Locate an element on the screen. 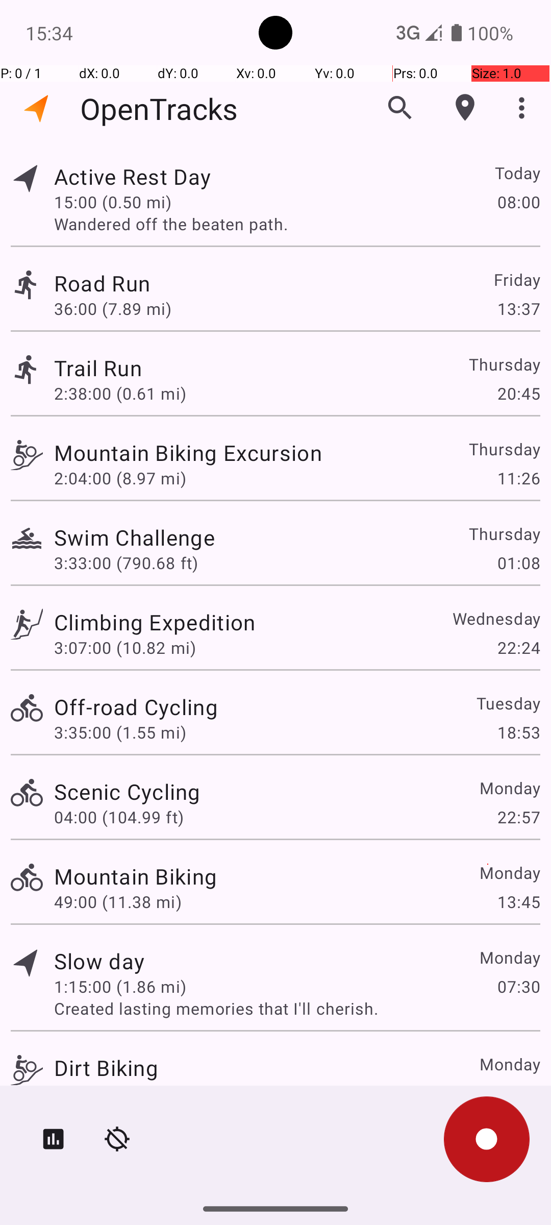  Mountain Biking is located at coordinates (136, 876).